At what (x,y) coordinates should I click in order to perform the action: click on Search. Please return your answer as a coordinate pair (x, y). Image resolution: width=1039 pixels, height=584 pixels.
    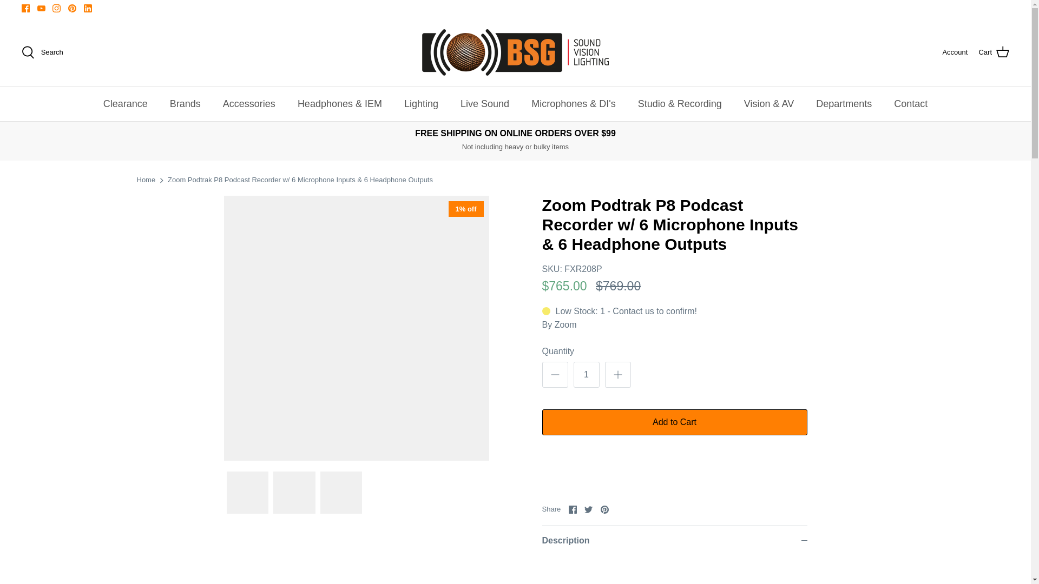
    Looking at the image, I should click on (42, 52).